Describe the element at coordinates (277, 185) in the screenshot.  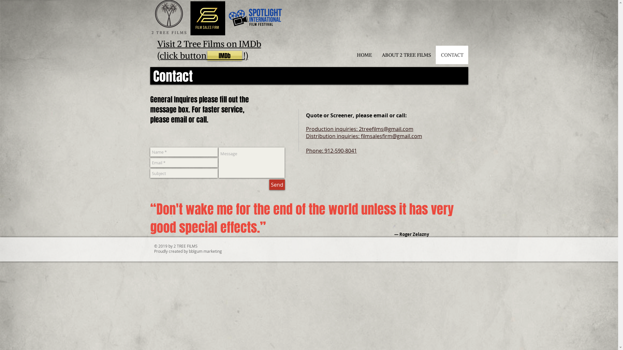
I see `Send` at that location.